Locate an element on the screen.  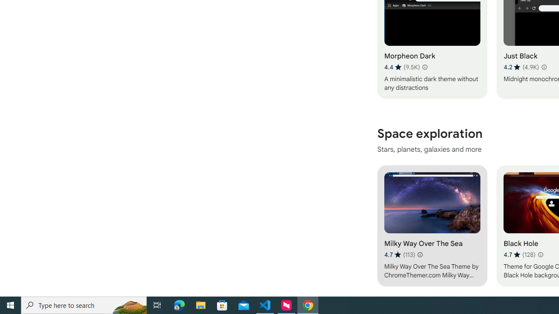
Average rating 4.4 out of 5 stars. 9.5K ratings. is located at coordinates (402, 67).